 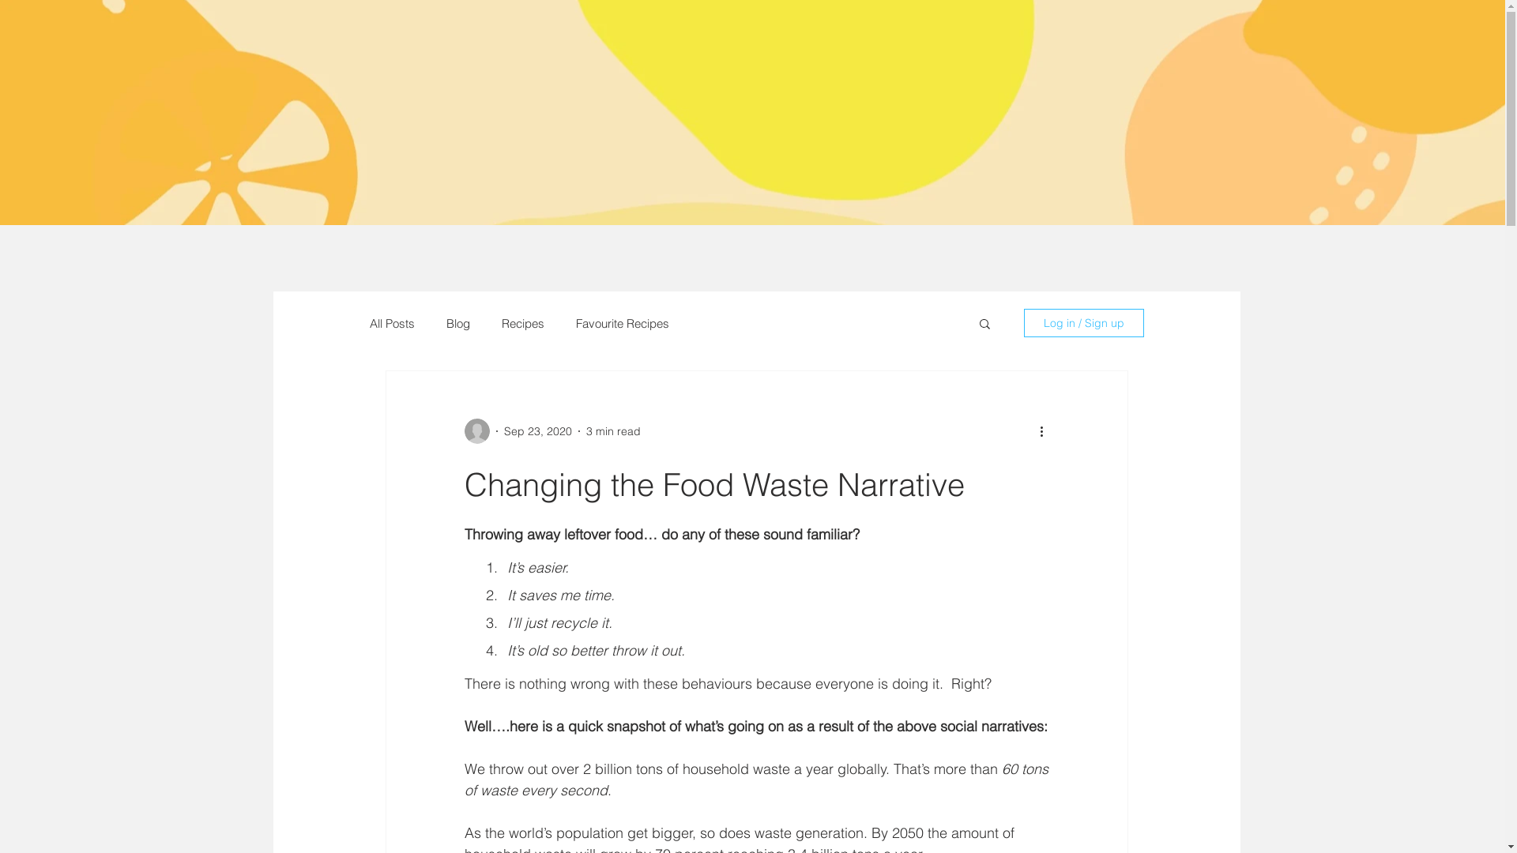 I want to click on POD LEADERS, so click(x=750, y=117).